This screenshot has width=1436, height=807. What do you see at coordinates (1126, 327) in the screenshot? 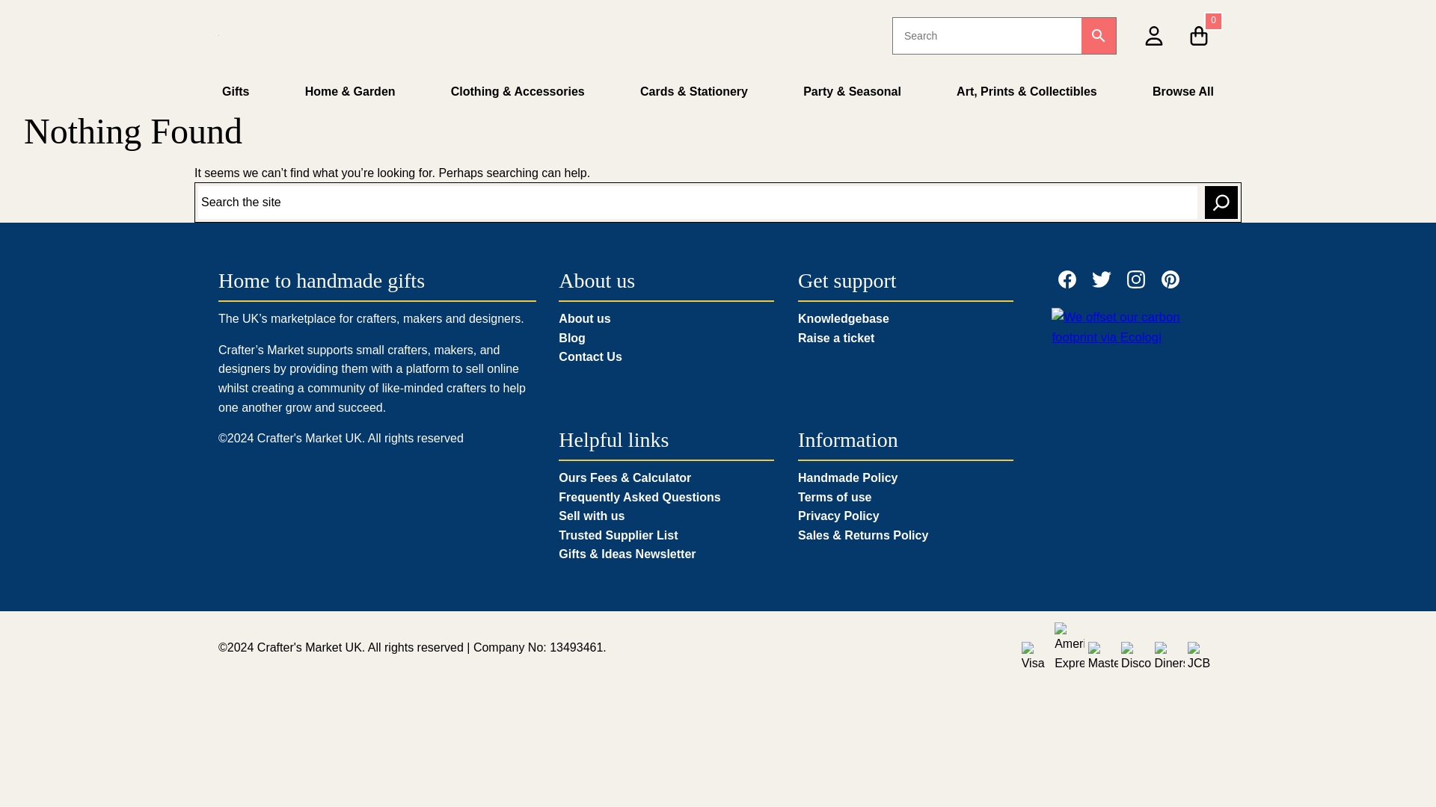
I see `View our Ecologi profile` at bounding box center [1126, 327].